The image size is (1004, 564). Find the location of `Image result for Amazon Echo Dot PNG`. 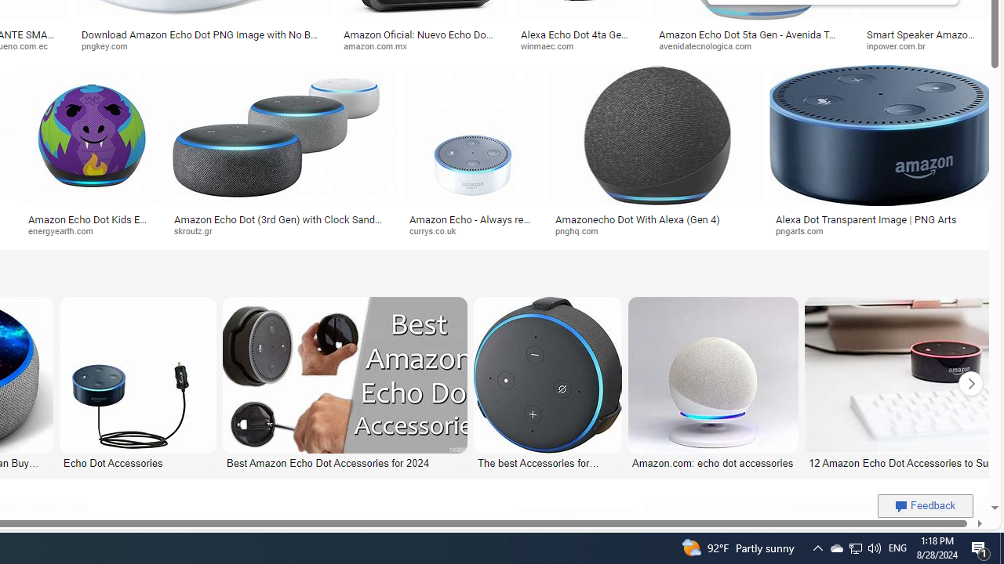

Image result for Amazon Echo Dot PNG is located at coordinates (880, 135).